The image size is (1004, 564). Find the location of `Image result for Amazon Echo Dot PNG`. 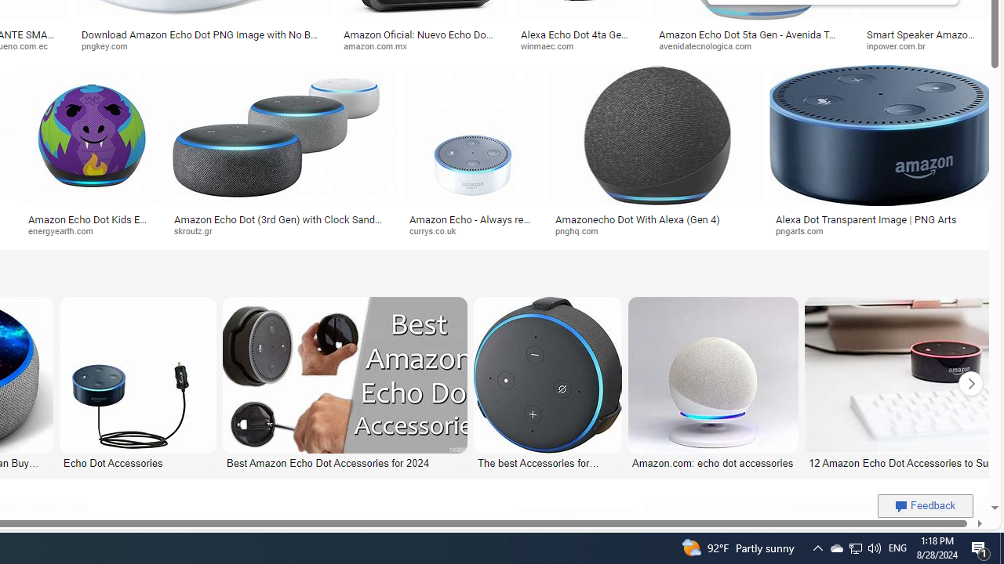

Image result for Amazon Echo Dot PNG is located at coordinates (880, 135).